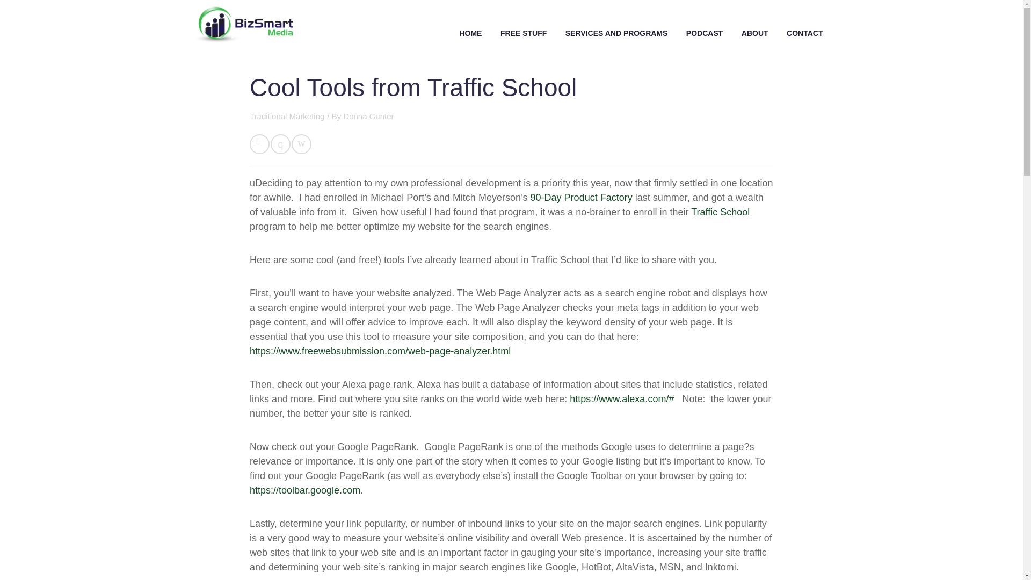 The width and height of the screenshot is (1031, 580). What do you see at coordinates (616, 33) in the screenshot?
I see `SERVICES AND PROGRAMS` at bounding box center [616, 33].